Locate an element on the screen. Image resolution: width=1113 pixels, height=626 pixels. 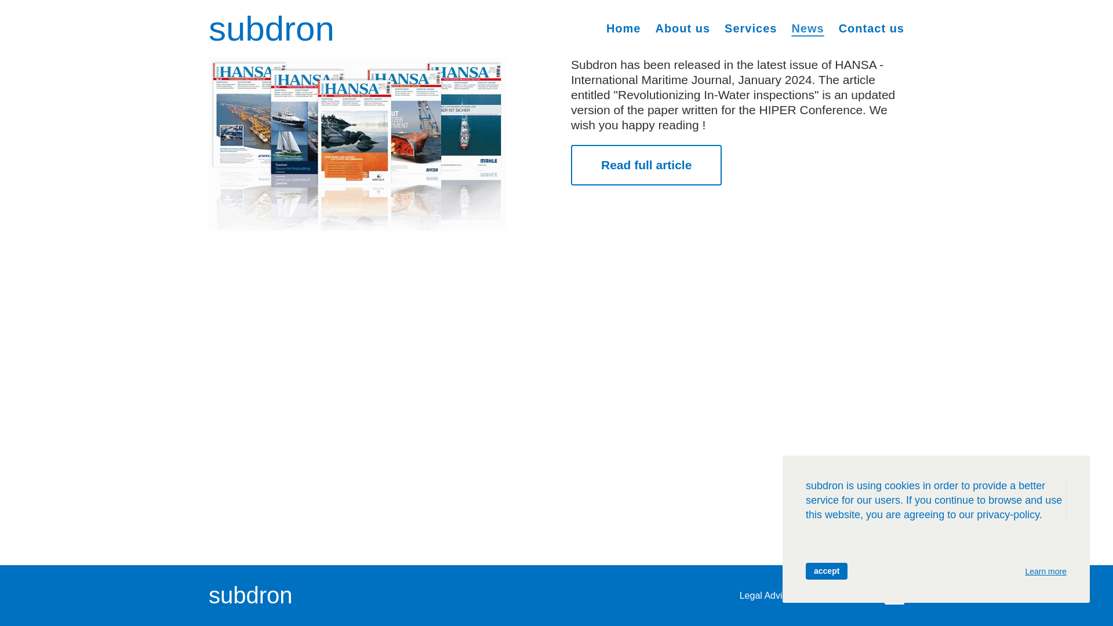
Contact us is located at coordinates (871, 28).